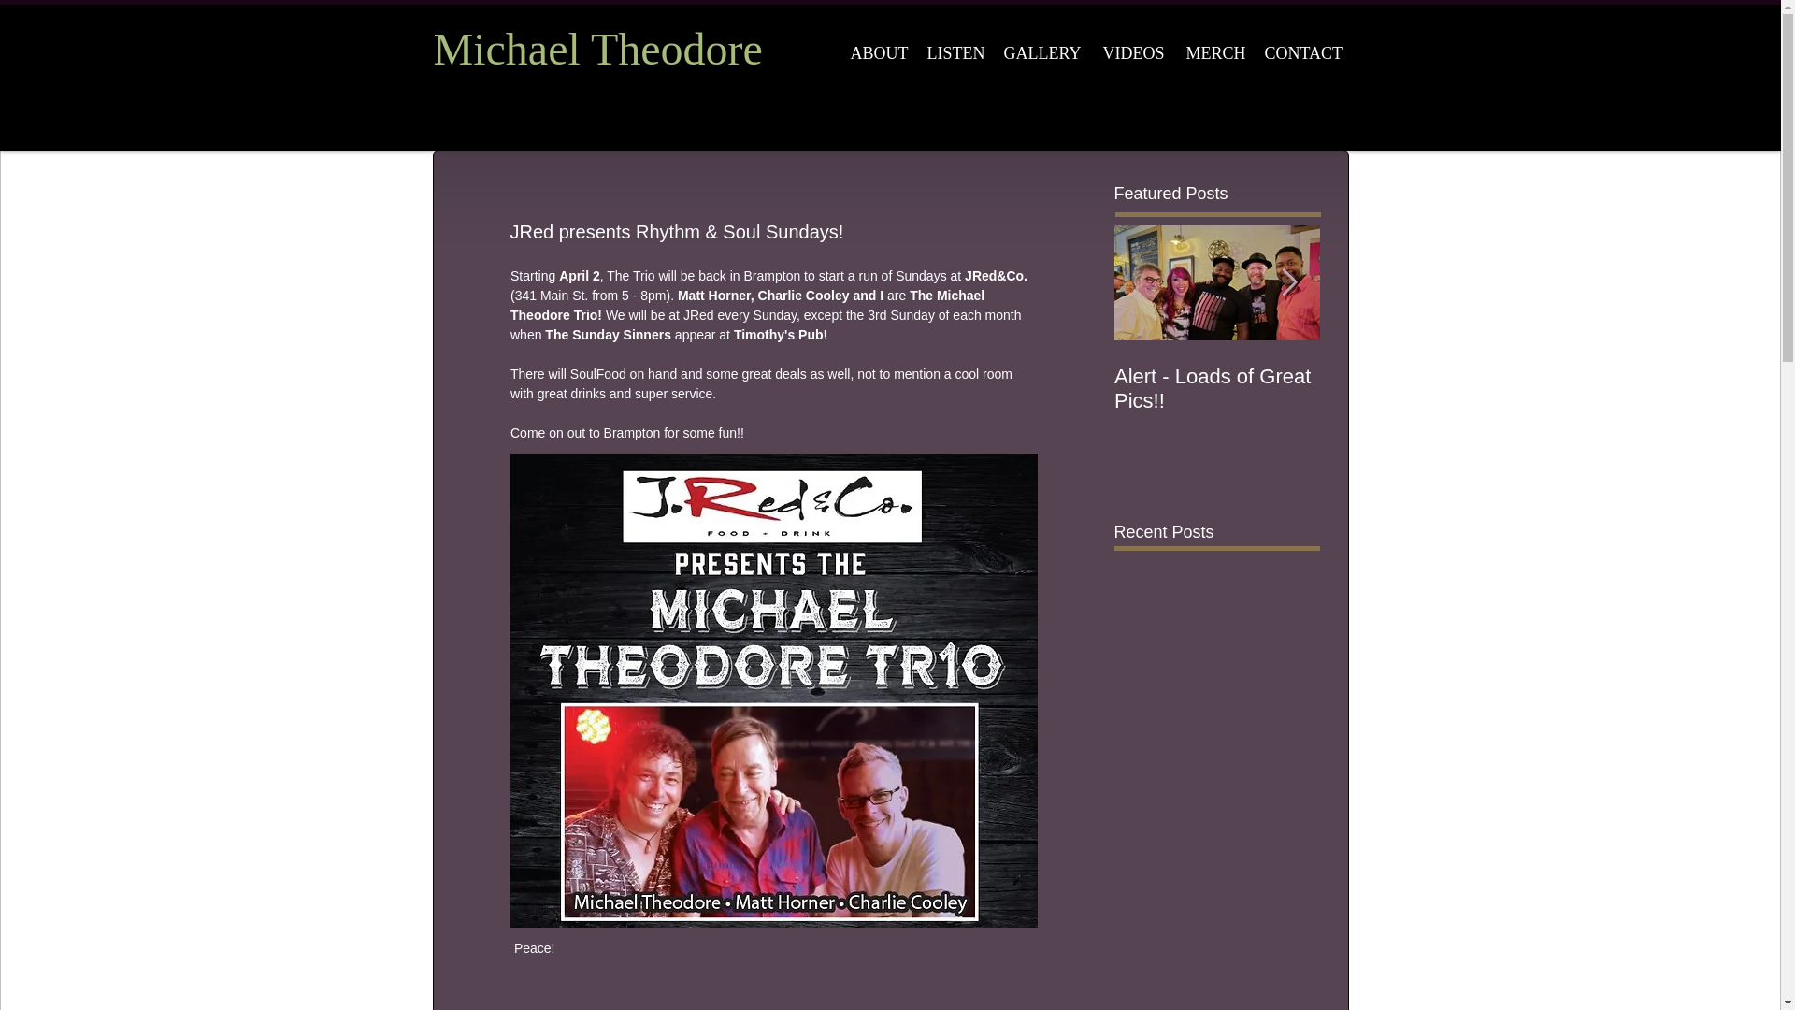 The width and height of the screenshot is (1795, 1010). Describe the element at coordinates (598, 49) in the screenshot. I see `Michael Theodore` at that location.